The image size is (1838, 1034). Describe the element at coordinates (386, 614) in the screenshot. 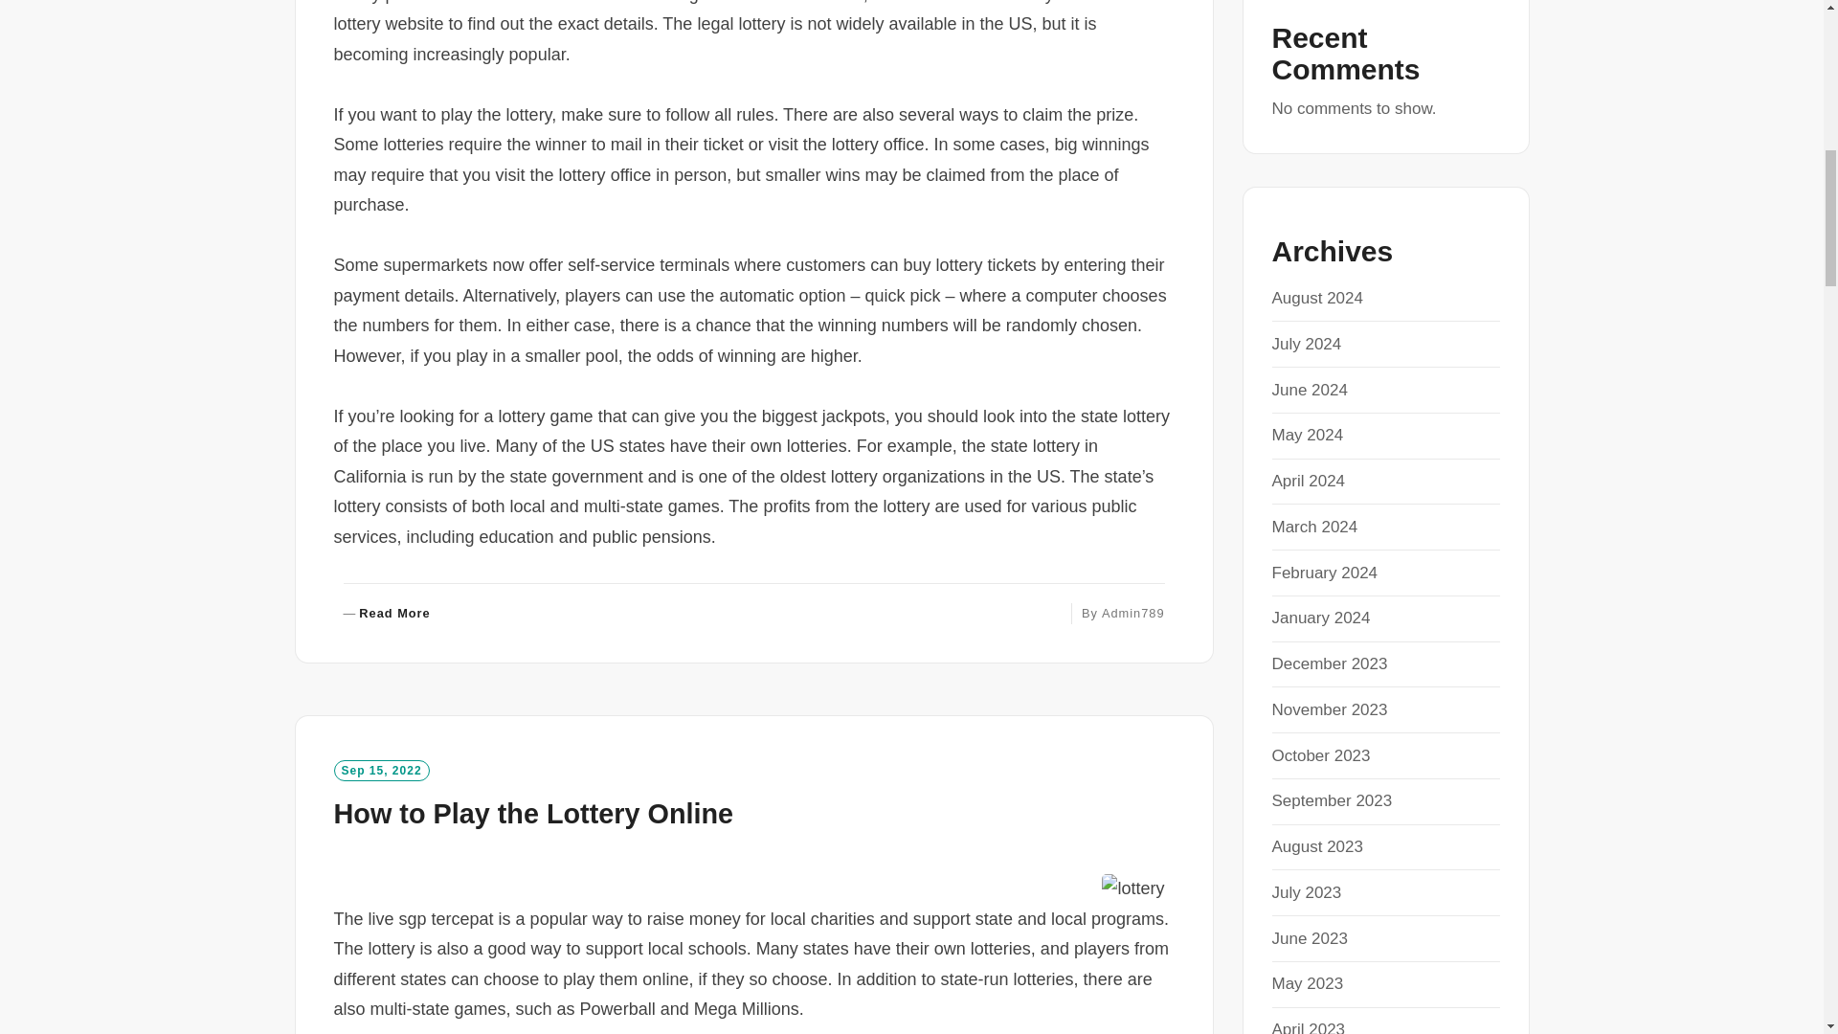

I see `Admin789` at that location.